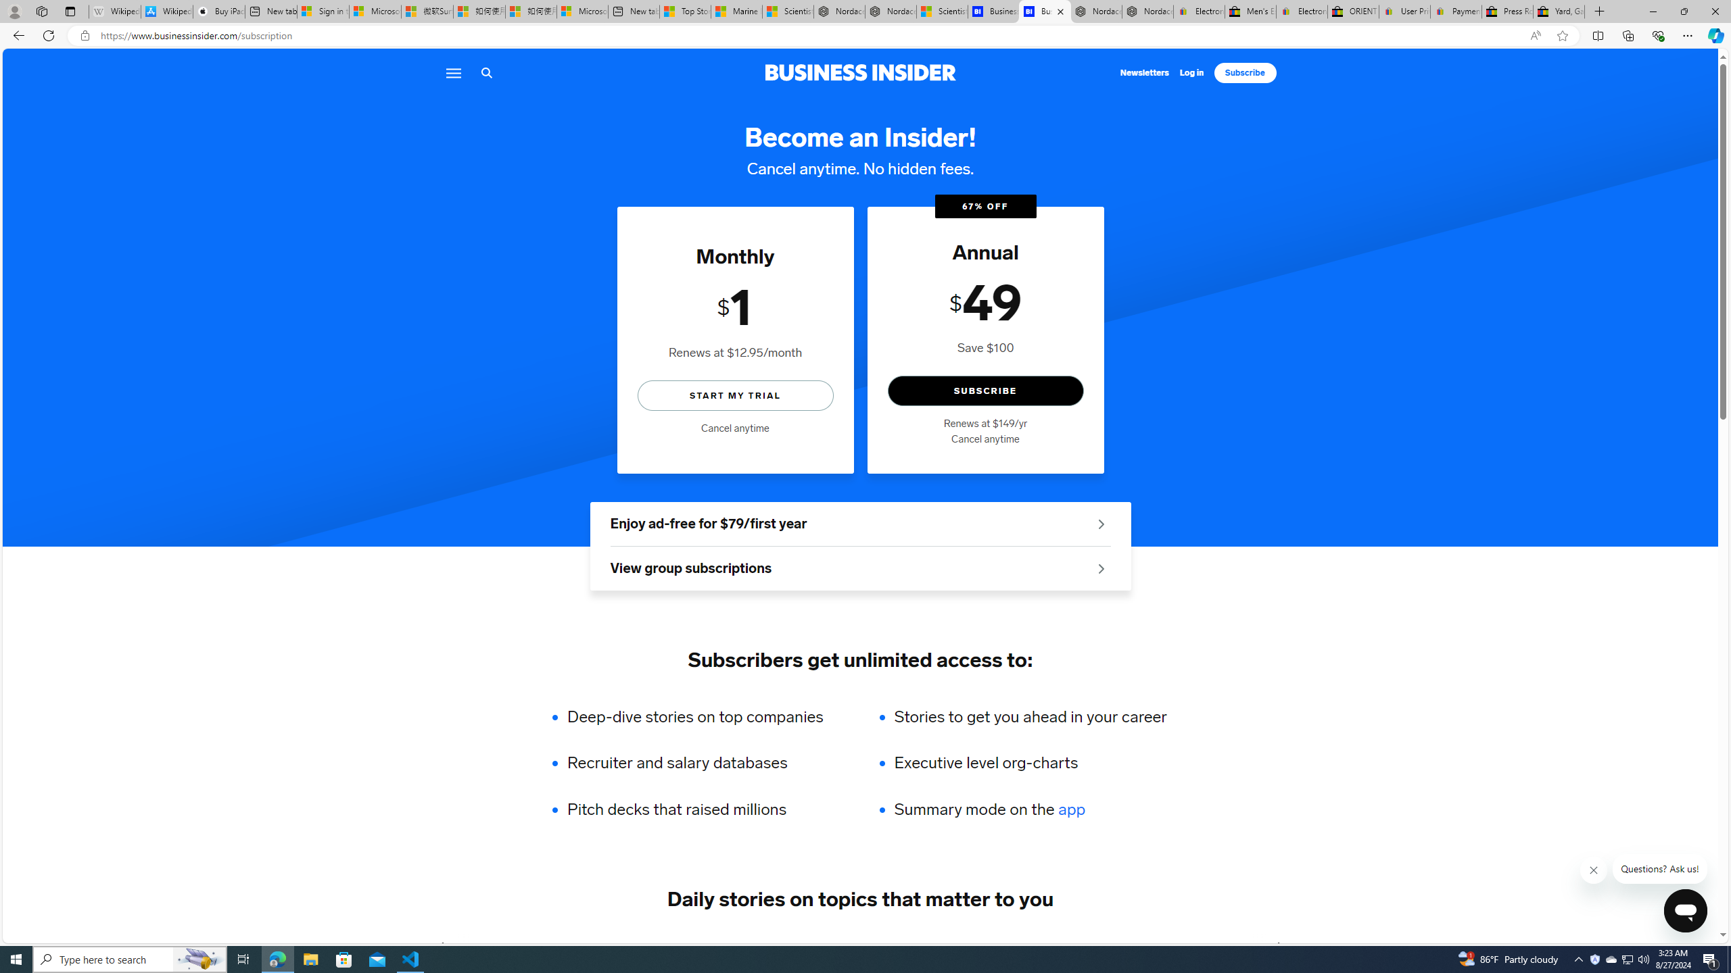  I want to click on Newsletters, so click(1145, 73).